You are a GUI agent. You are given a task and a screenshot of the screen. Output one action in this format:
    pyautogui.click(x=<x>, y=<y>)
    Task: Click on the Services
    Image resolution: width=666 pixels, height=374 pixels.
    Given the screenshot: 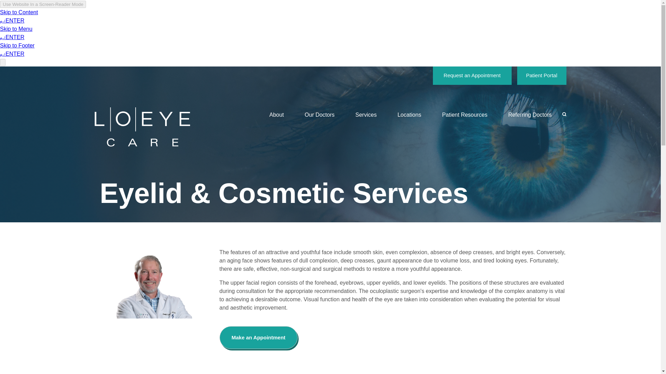 What is the action you would take?
    pyautogui.click(x=366, y=115)
    